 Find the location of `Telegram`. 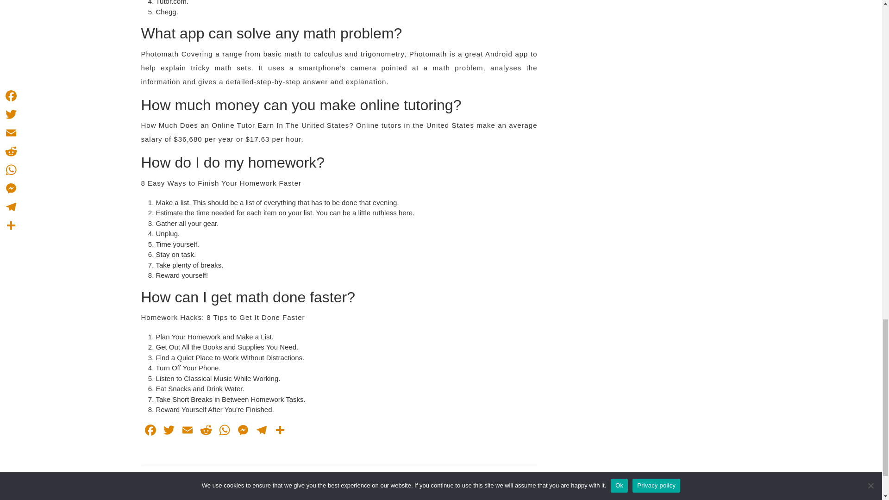

Telegram is located at coordinates (150, 431).